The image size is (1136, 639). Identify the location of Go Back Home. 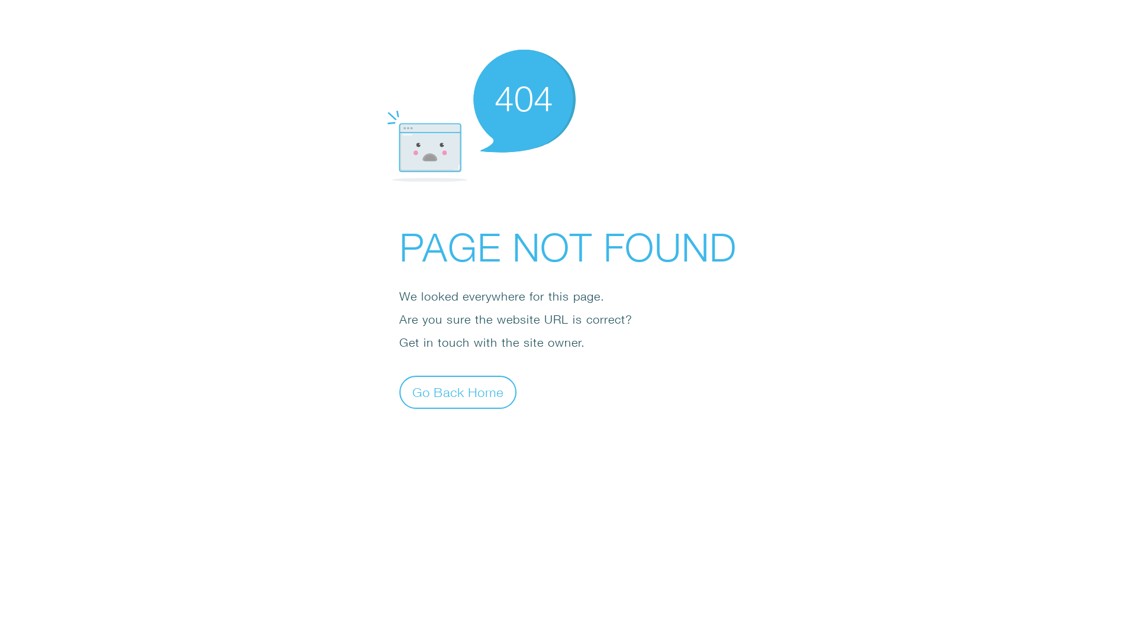
(458, 392).